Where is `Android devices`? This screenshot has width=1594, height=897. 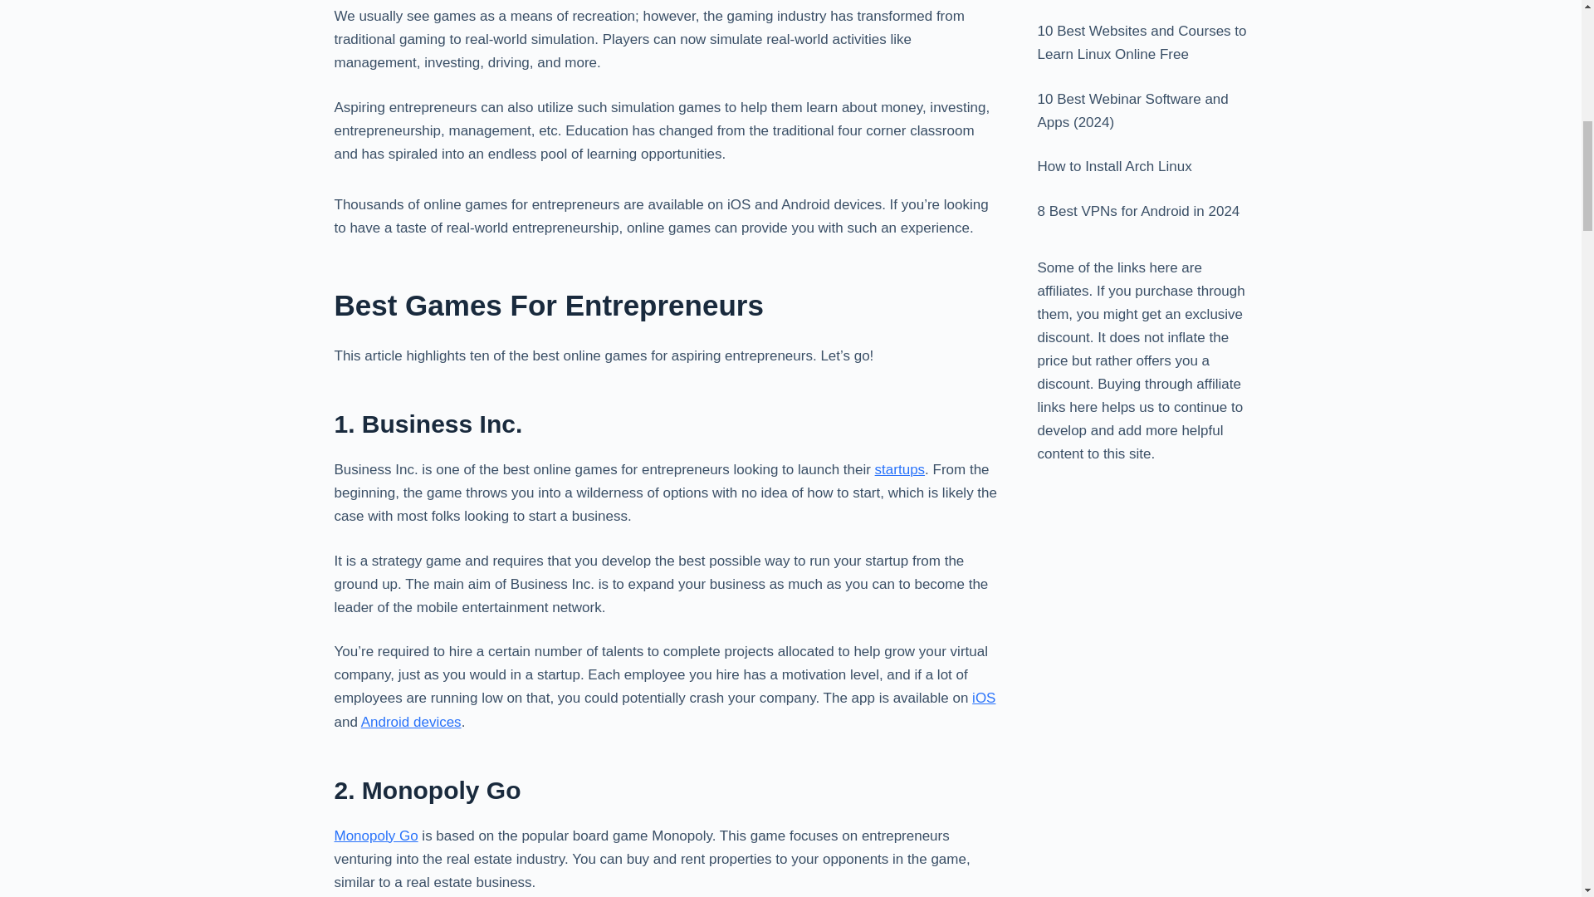 Android devices is located at coordinates (412, 722).